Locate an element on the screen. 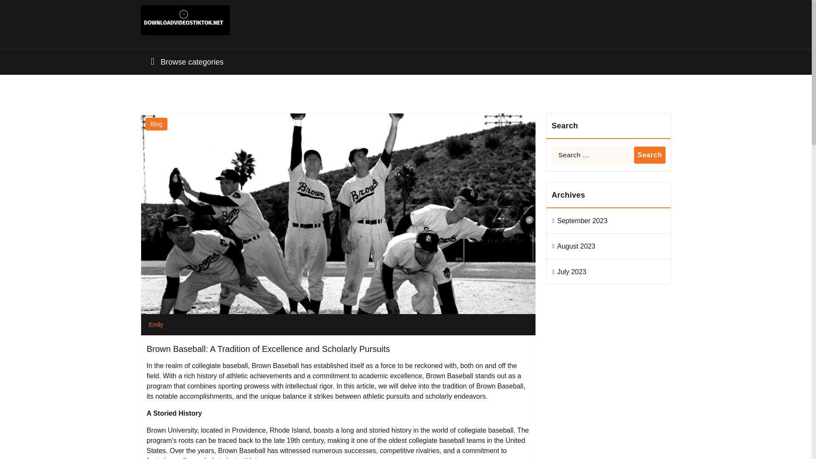 The height and width of the screenshot is (459, 816). August 2023 is located at coordinates (576, 246).